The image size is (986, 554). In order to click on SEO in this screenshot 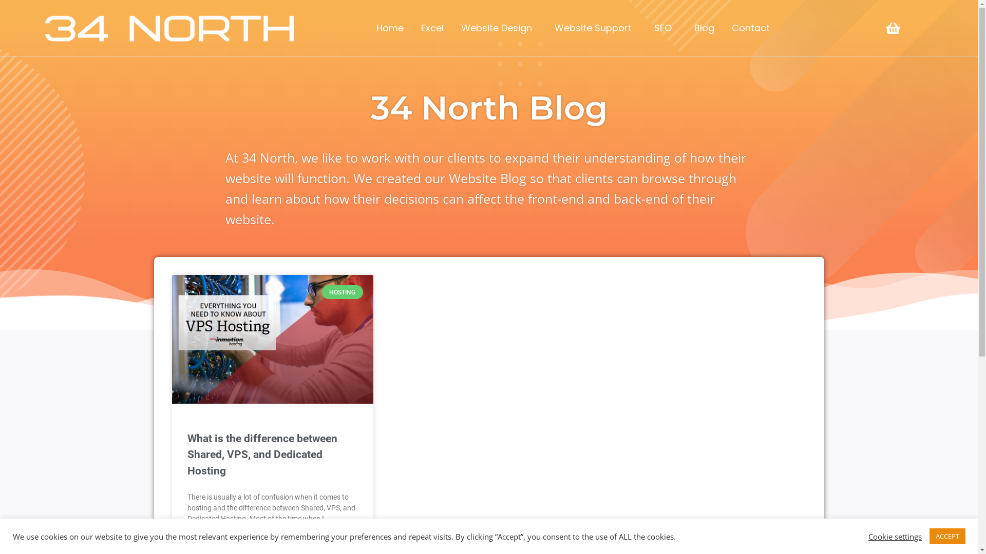, I will do `click(666, 28)`.